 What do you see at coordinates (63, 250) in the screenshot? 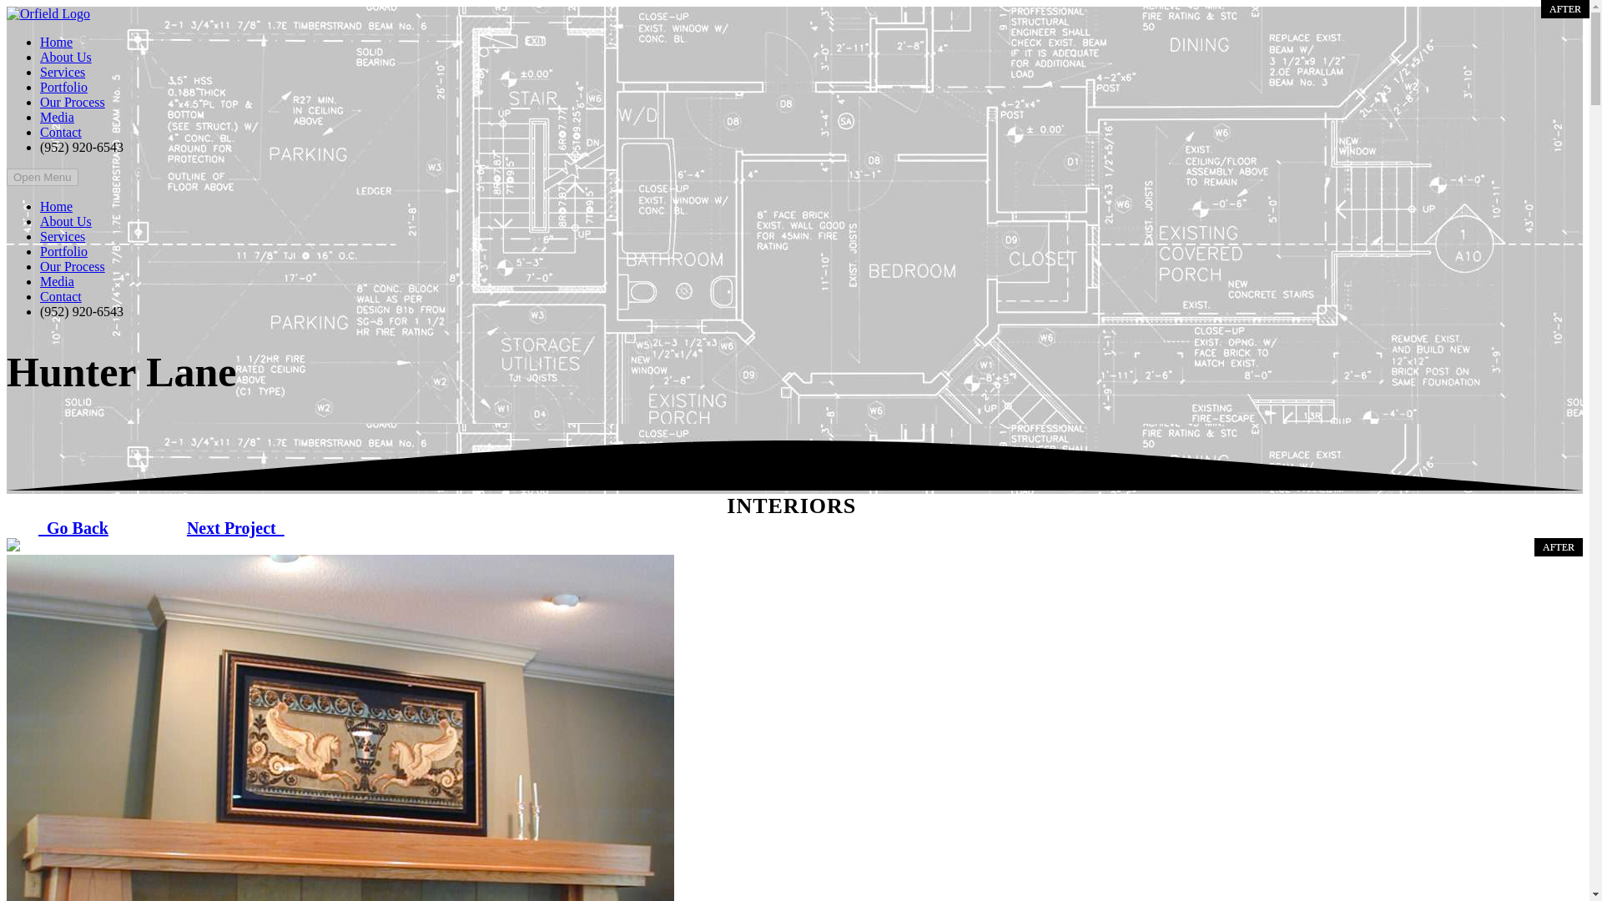
I see `Portfolio` at bounding box center [63, 250].